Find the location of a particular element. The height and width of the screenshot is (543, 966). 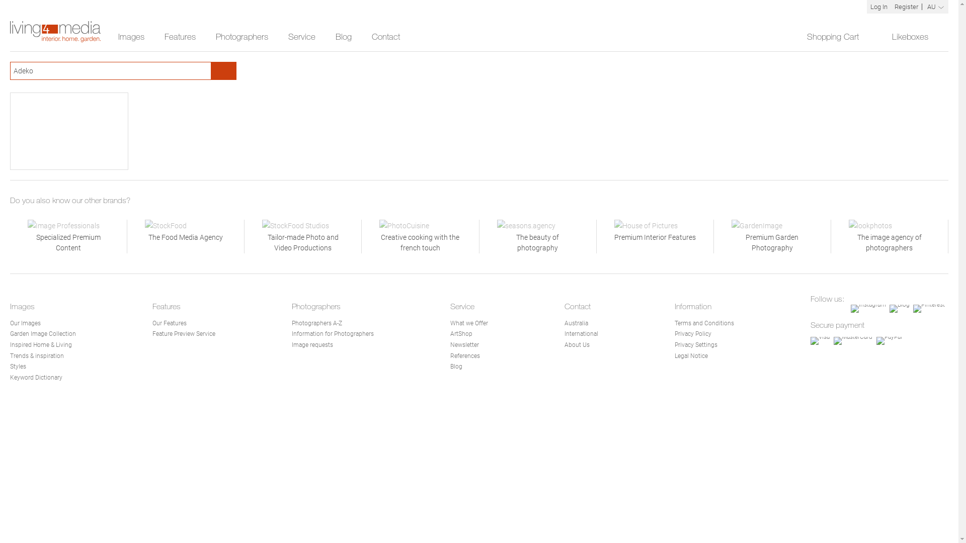

Shopping Cart is located at coordinates (839, 37).